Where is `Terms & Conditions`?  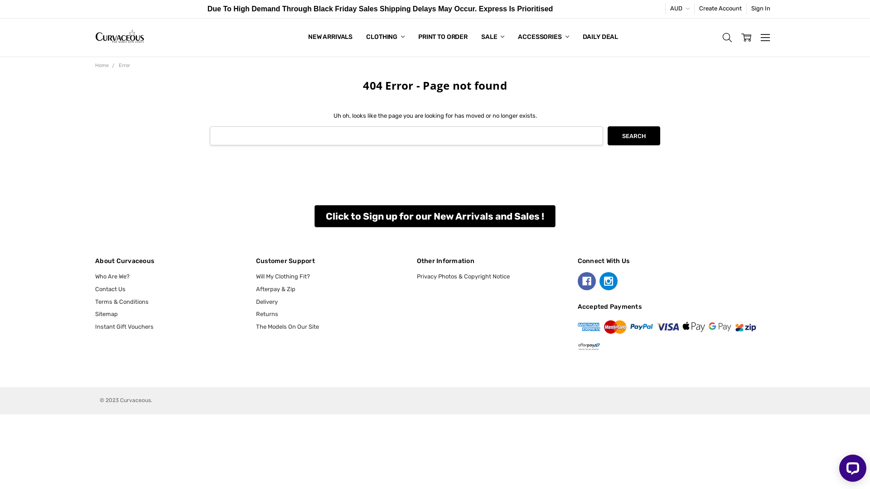
Terms & Conditions is located at coordinates (122, 302).